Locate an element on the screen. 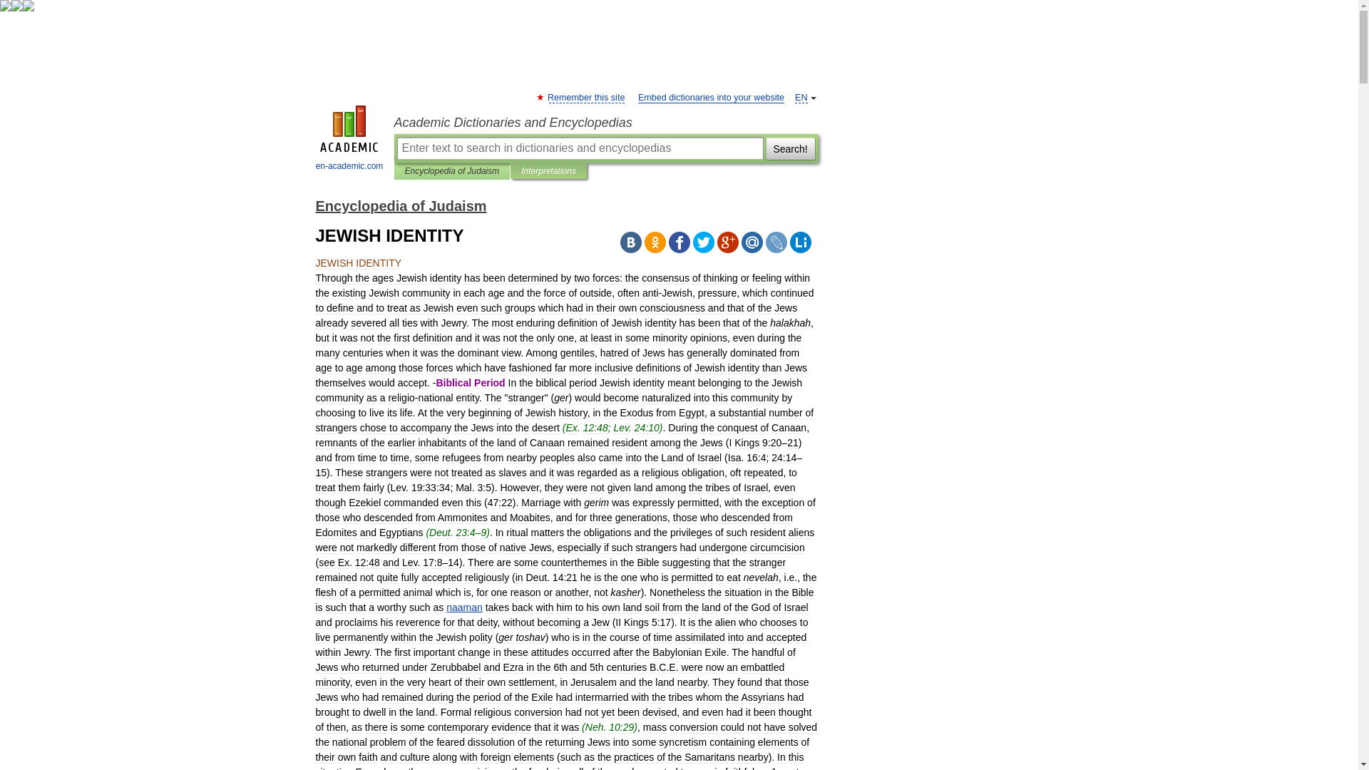 The height and width of the screenshot is (770, 1369). Interpretations is located at coordinates (549, 171).